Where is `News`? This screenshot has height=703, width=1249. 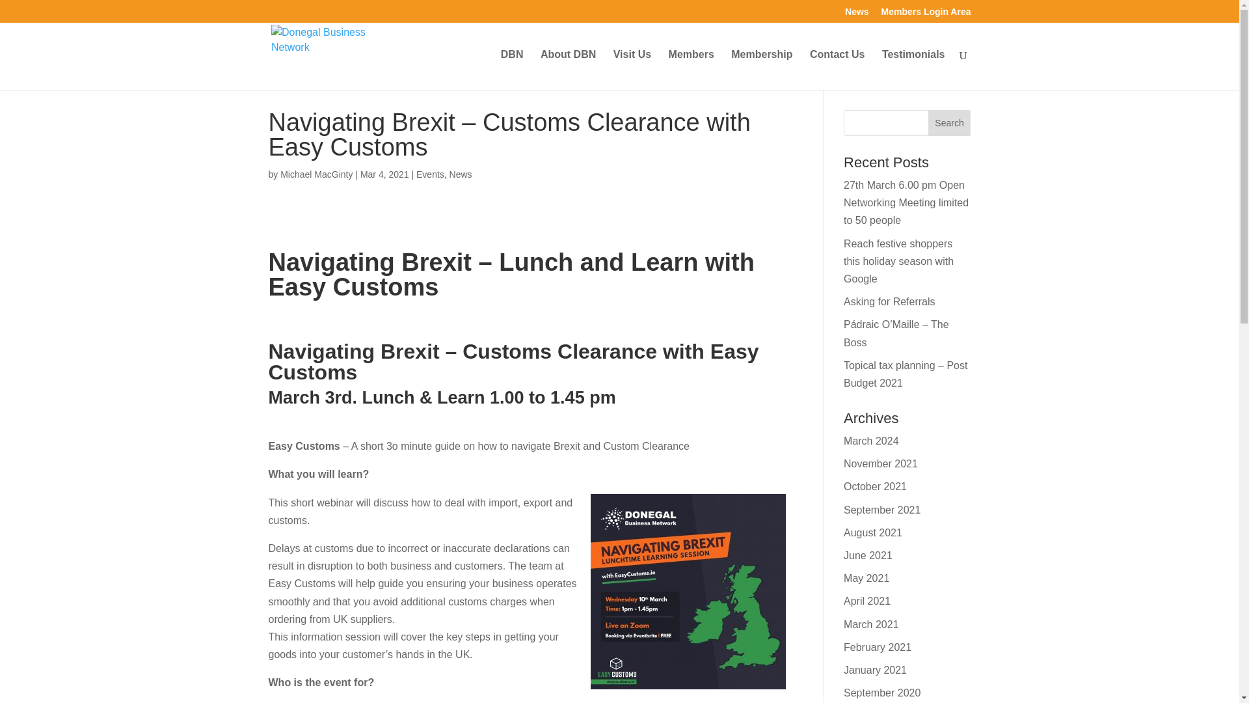
News is located at coordinates (857, 14).